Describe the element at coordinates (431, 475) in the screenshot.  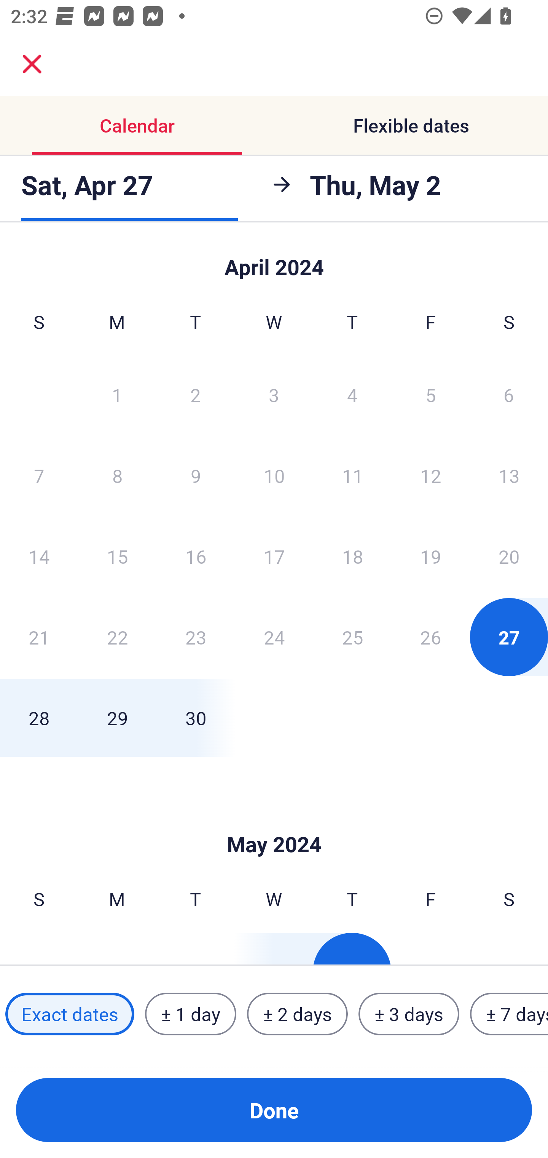
I see `12 Friday, April 12, 2024` at that location.